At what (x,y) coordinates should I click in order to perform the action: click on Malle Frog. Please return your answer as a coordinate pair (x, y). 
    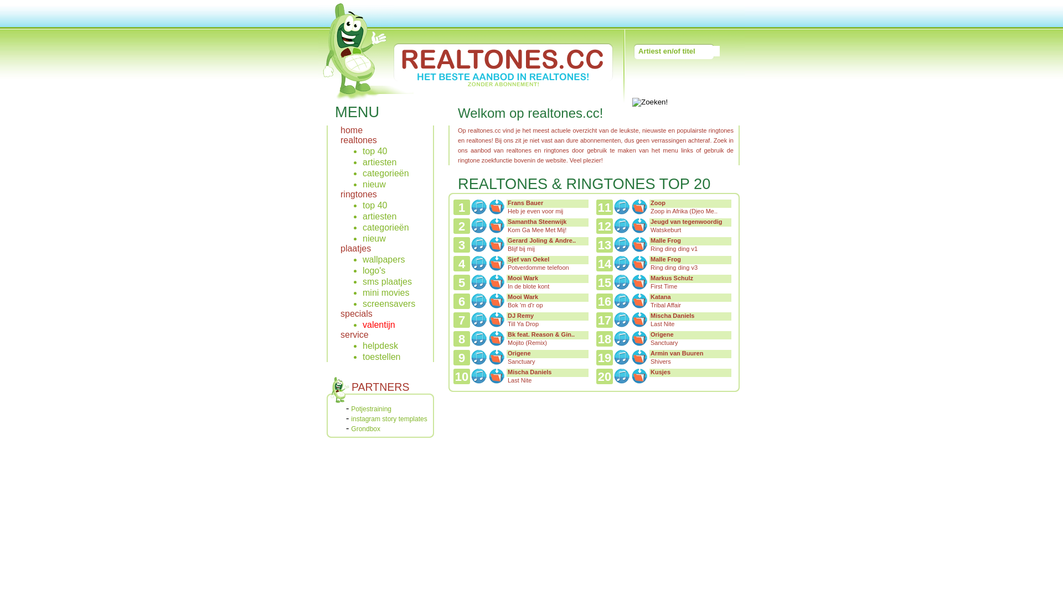
    Looking at the image, I should click on (665, 259).